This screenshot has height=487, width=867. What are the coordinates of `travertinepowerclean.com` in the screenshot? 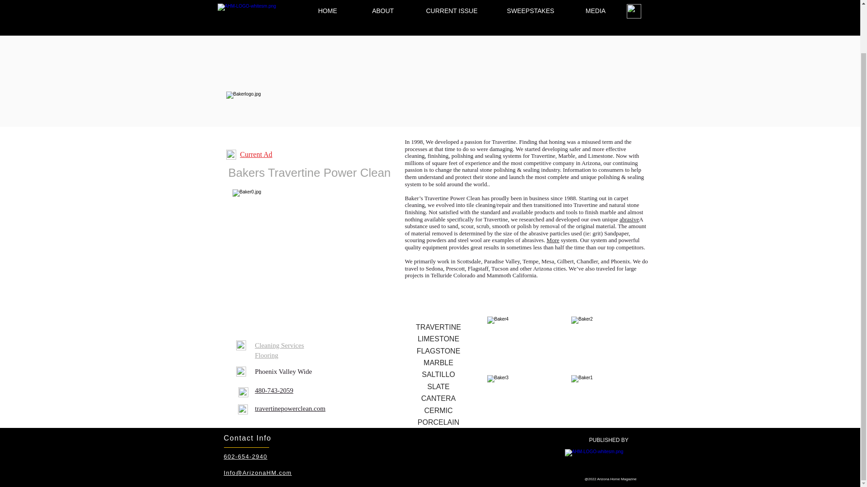 It's located at (290, 409).